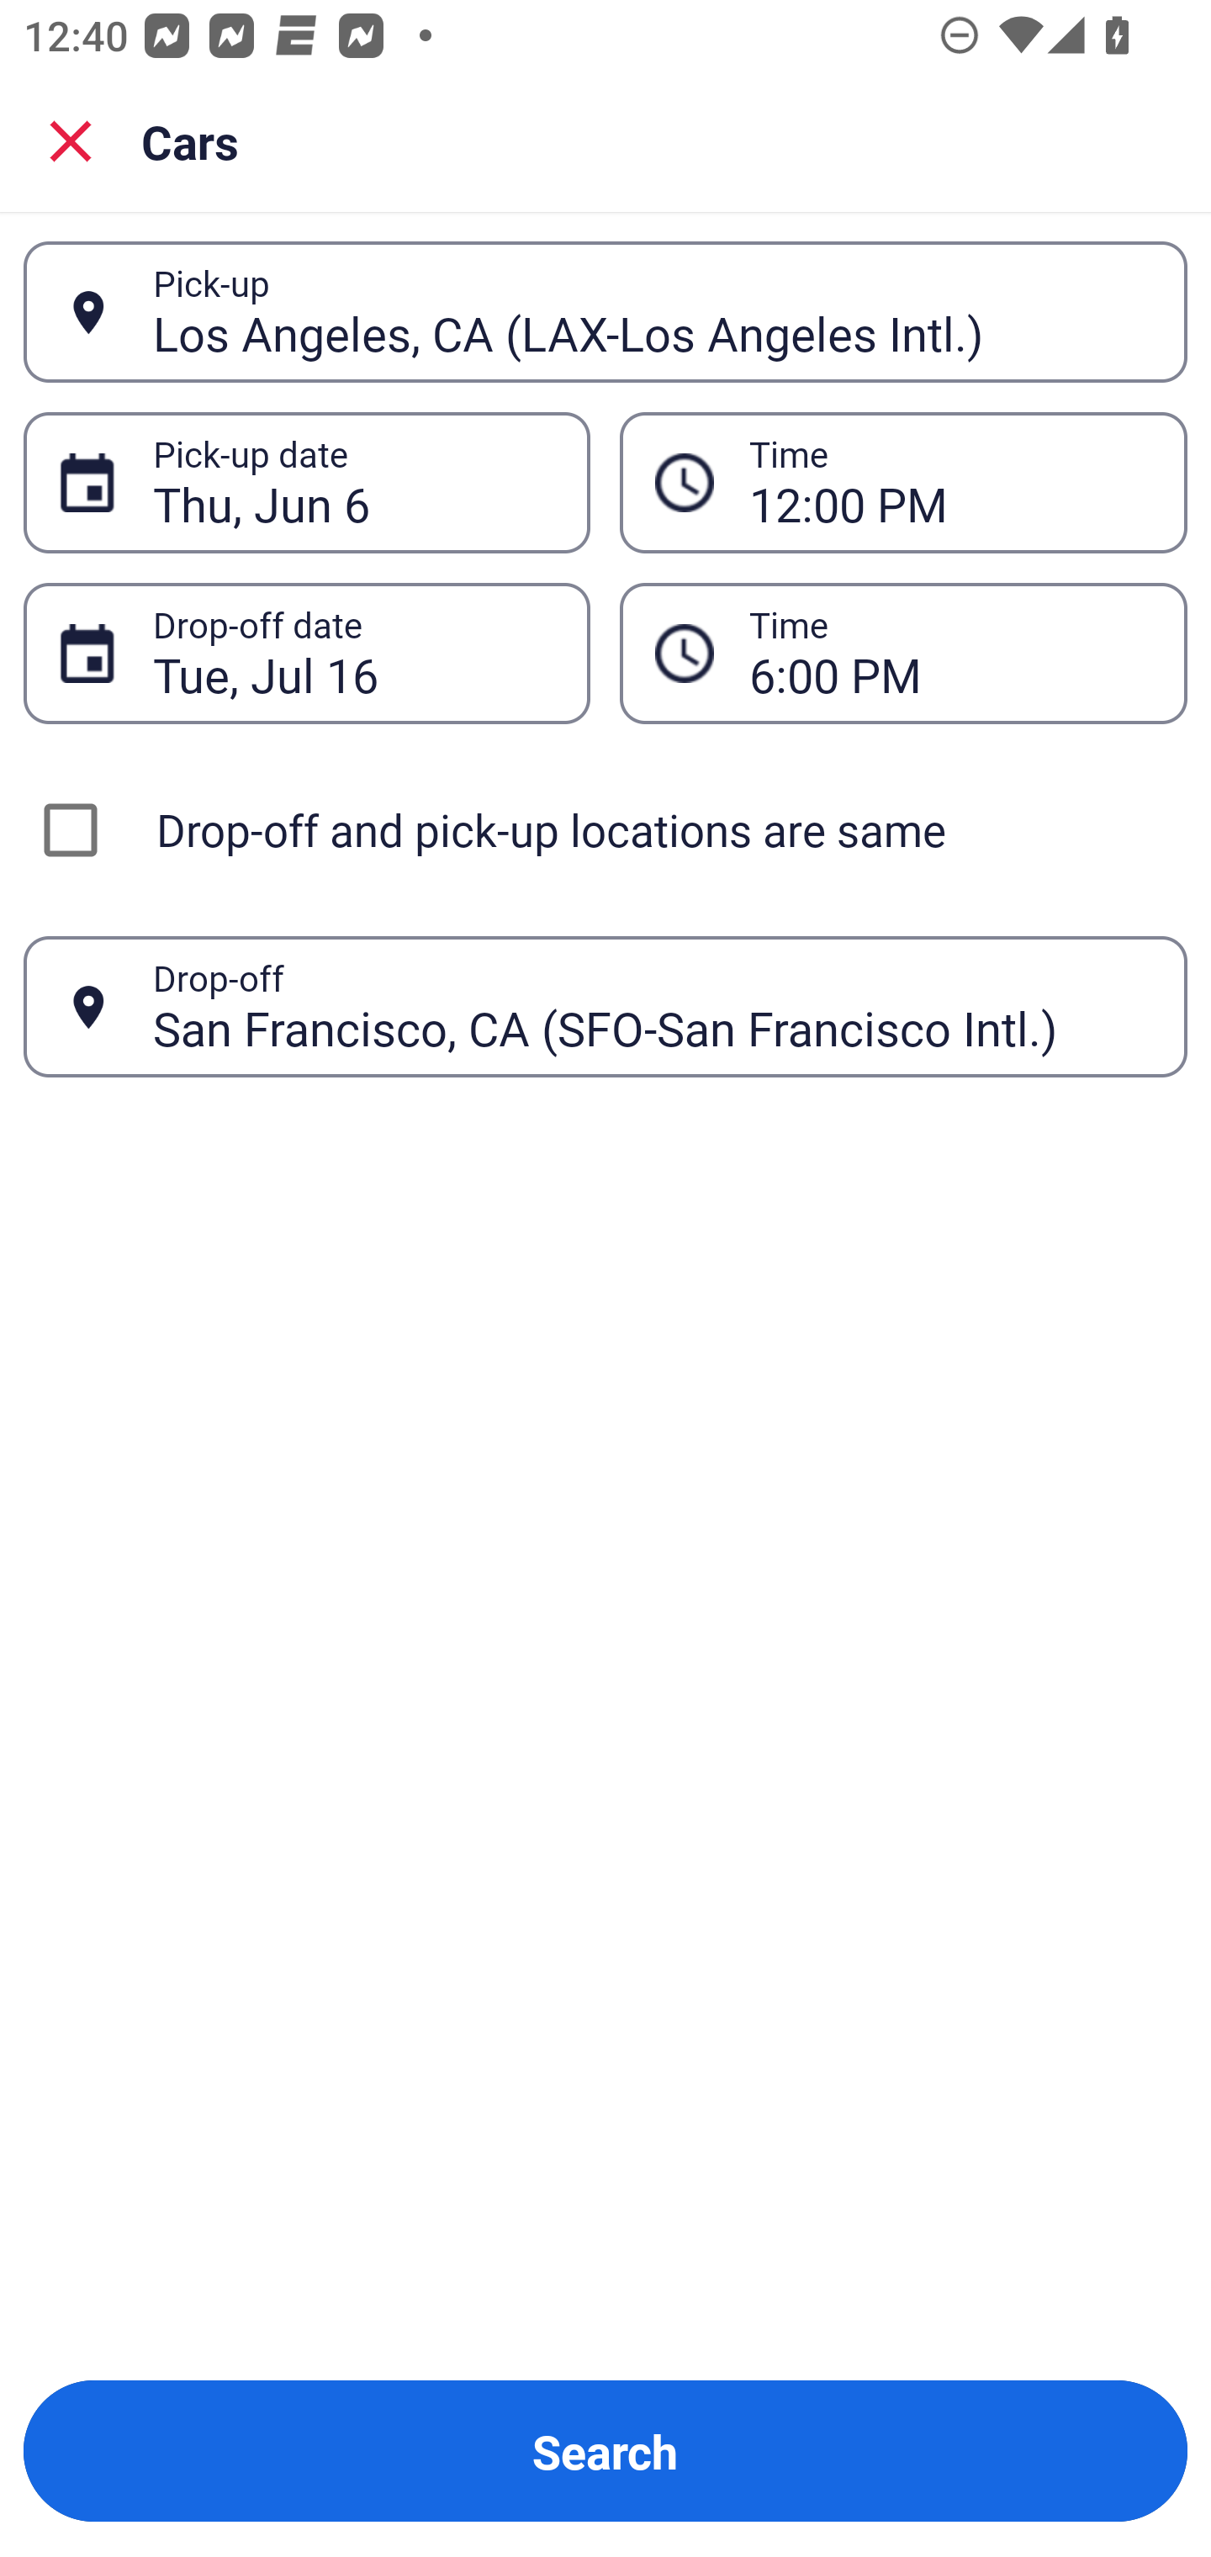  Describe the element at coordinates (903, 481) in the screenshot. I see `12:00 PM` at that location.